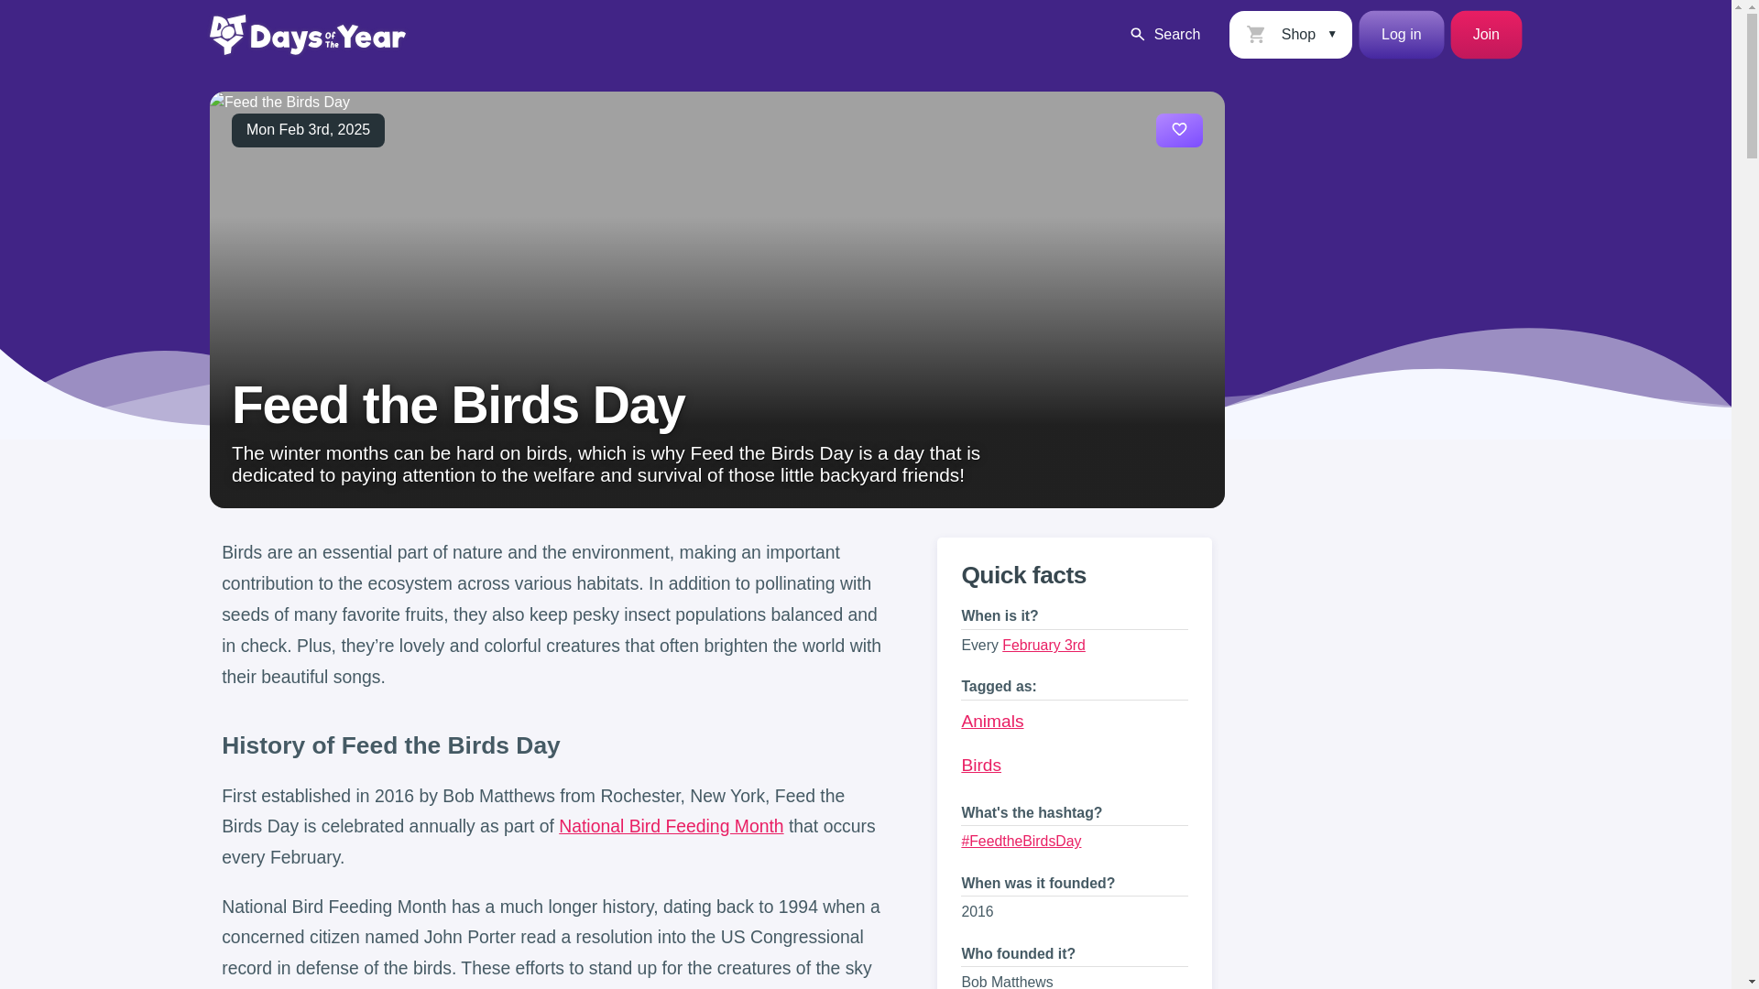 The height and width of the screenshot is (989, 1759). Describe the element at coordinates (1486, 34) in the screenshot. I see `Join` at that location.